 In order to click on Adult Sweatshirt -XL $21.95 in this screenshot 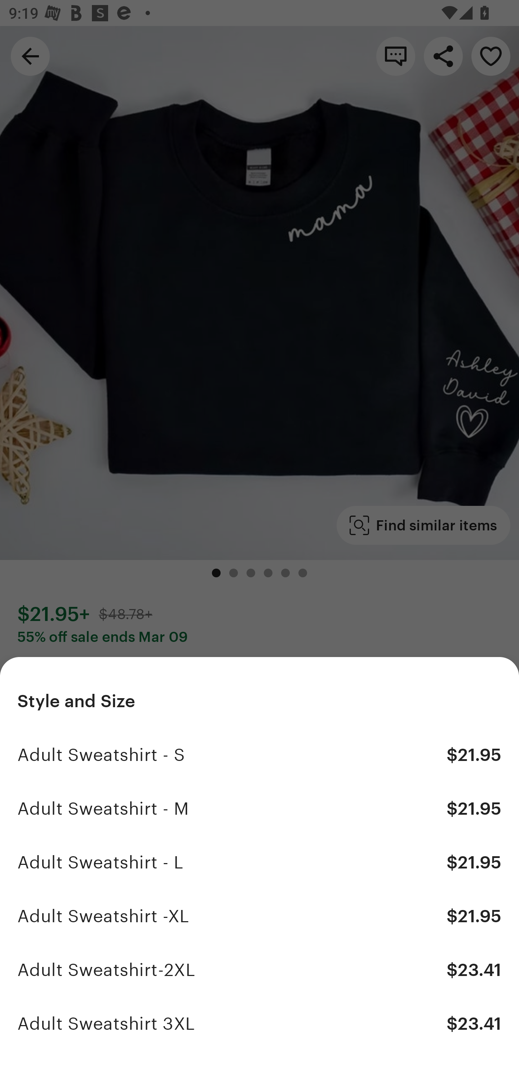, I will do `click(259, 916)`.